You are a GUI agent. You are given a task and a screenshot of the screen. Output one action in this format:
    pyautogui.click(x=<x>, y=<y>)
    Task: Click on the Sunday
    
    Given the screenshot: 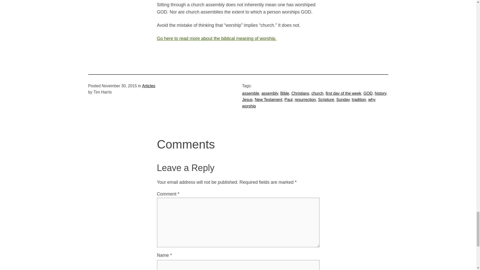 What is the action you would take?
    pyautogui.click(x=343, y=99)
    